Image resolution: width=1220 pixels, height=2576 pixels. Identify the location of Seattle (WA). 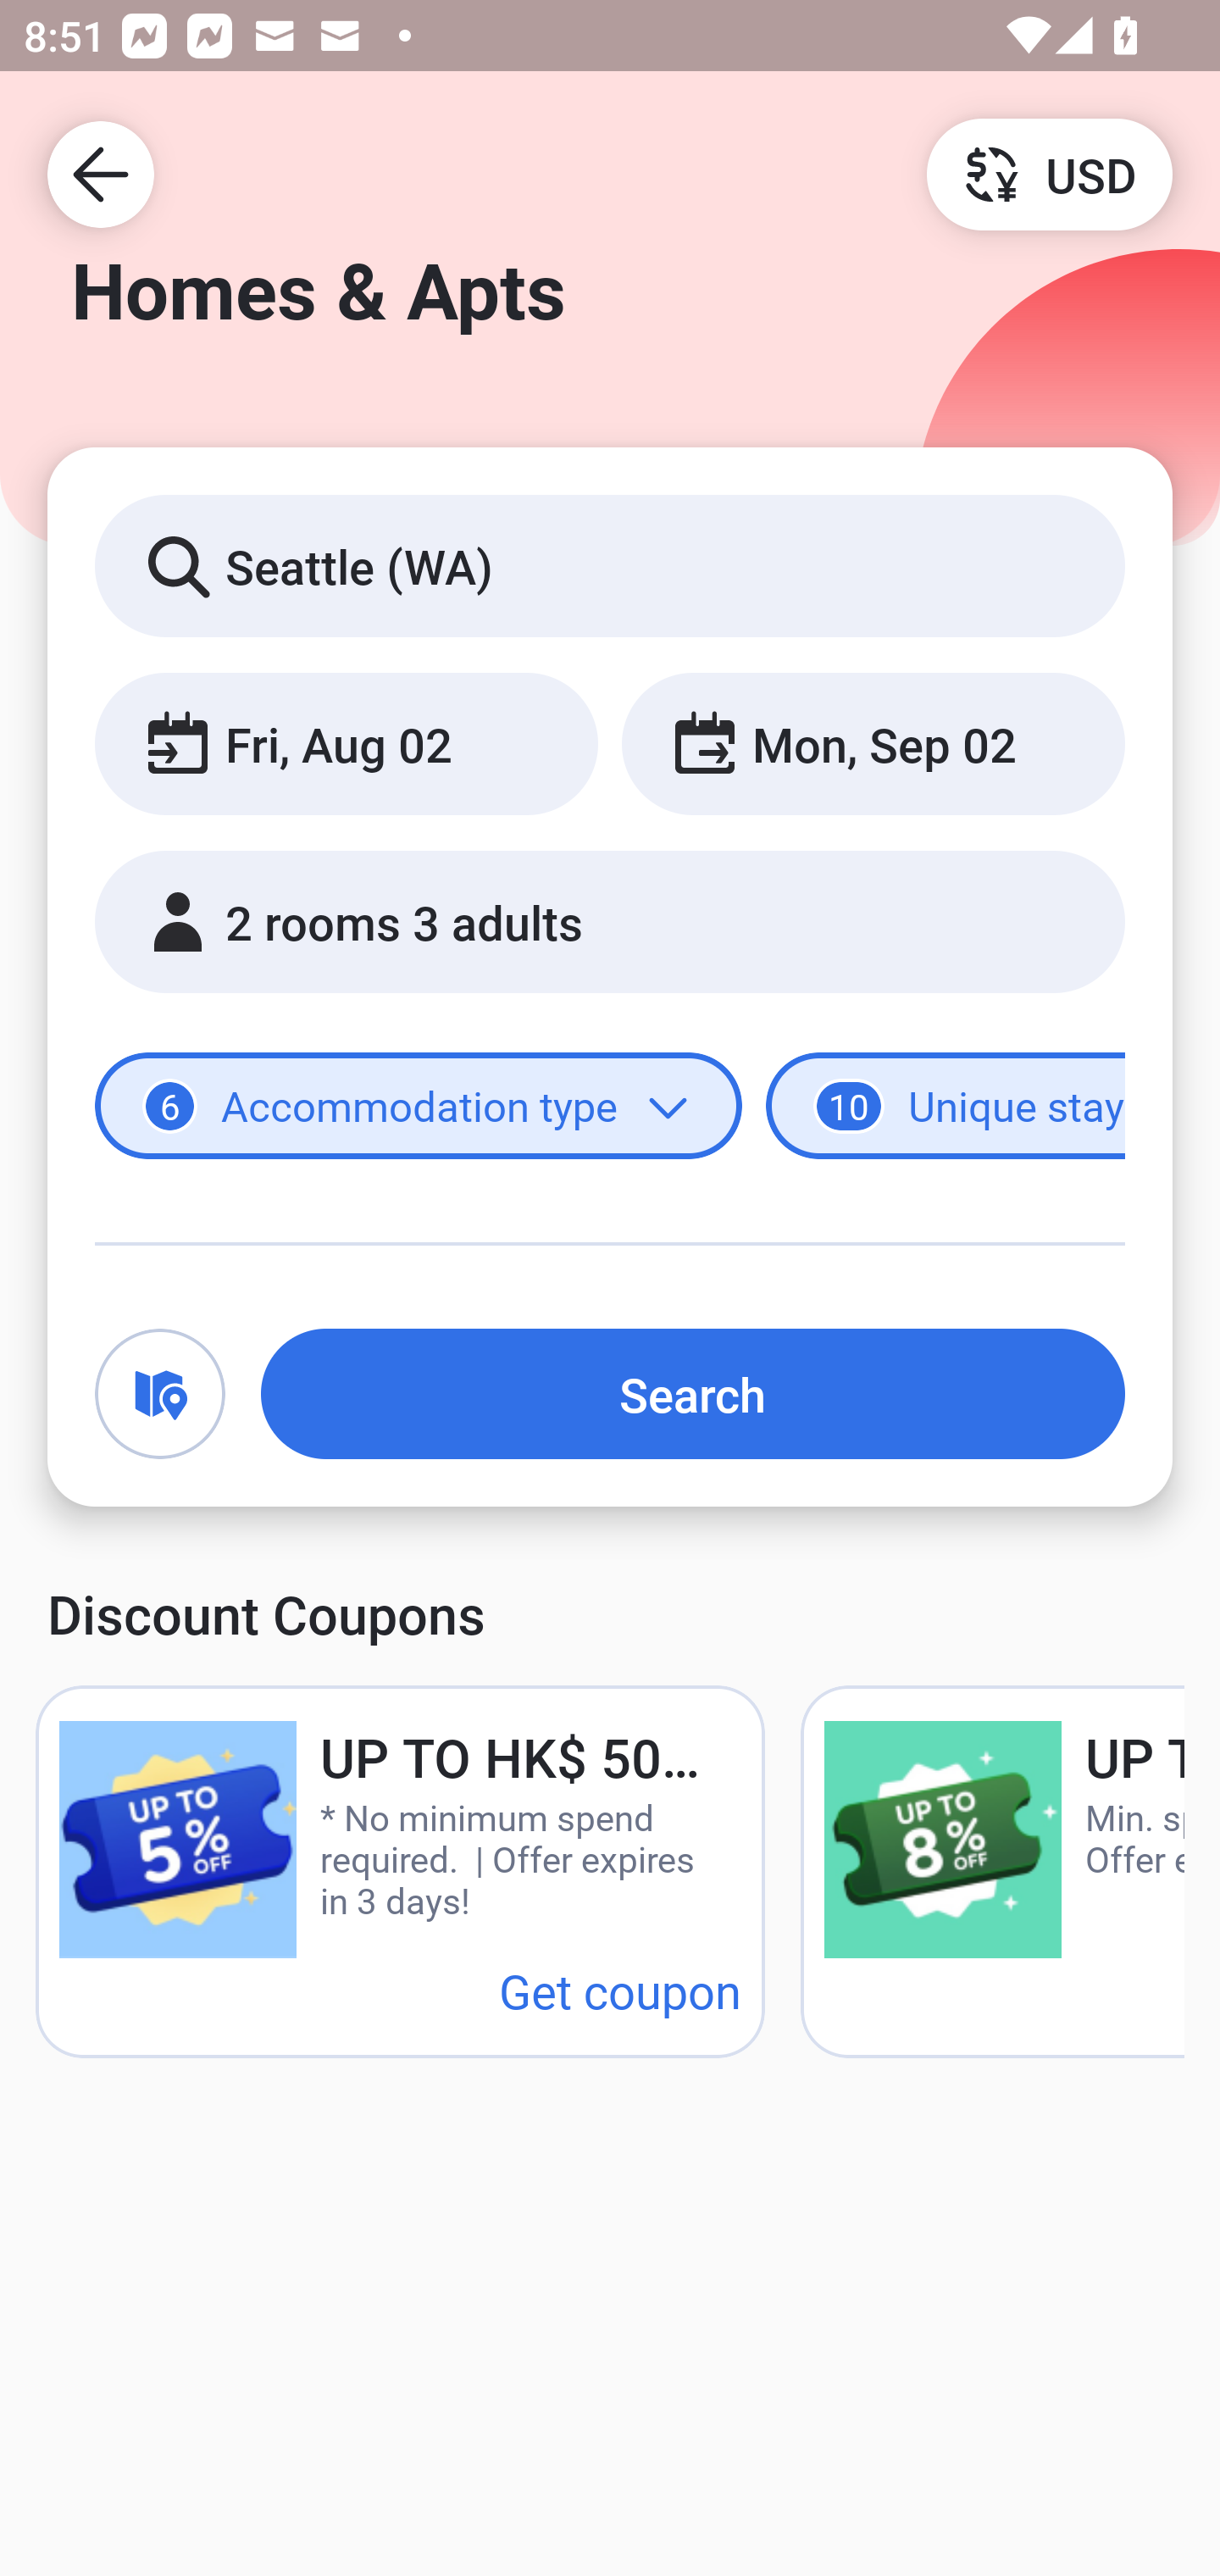
(610, 564).